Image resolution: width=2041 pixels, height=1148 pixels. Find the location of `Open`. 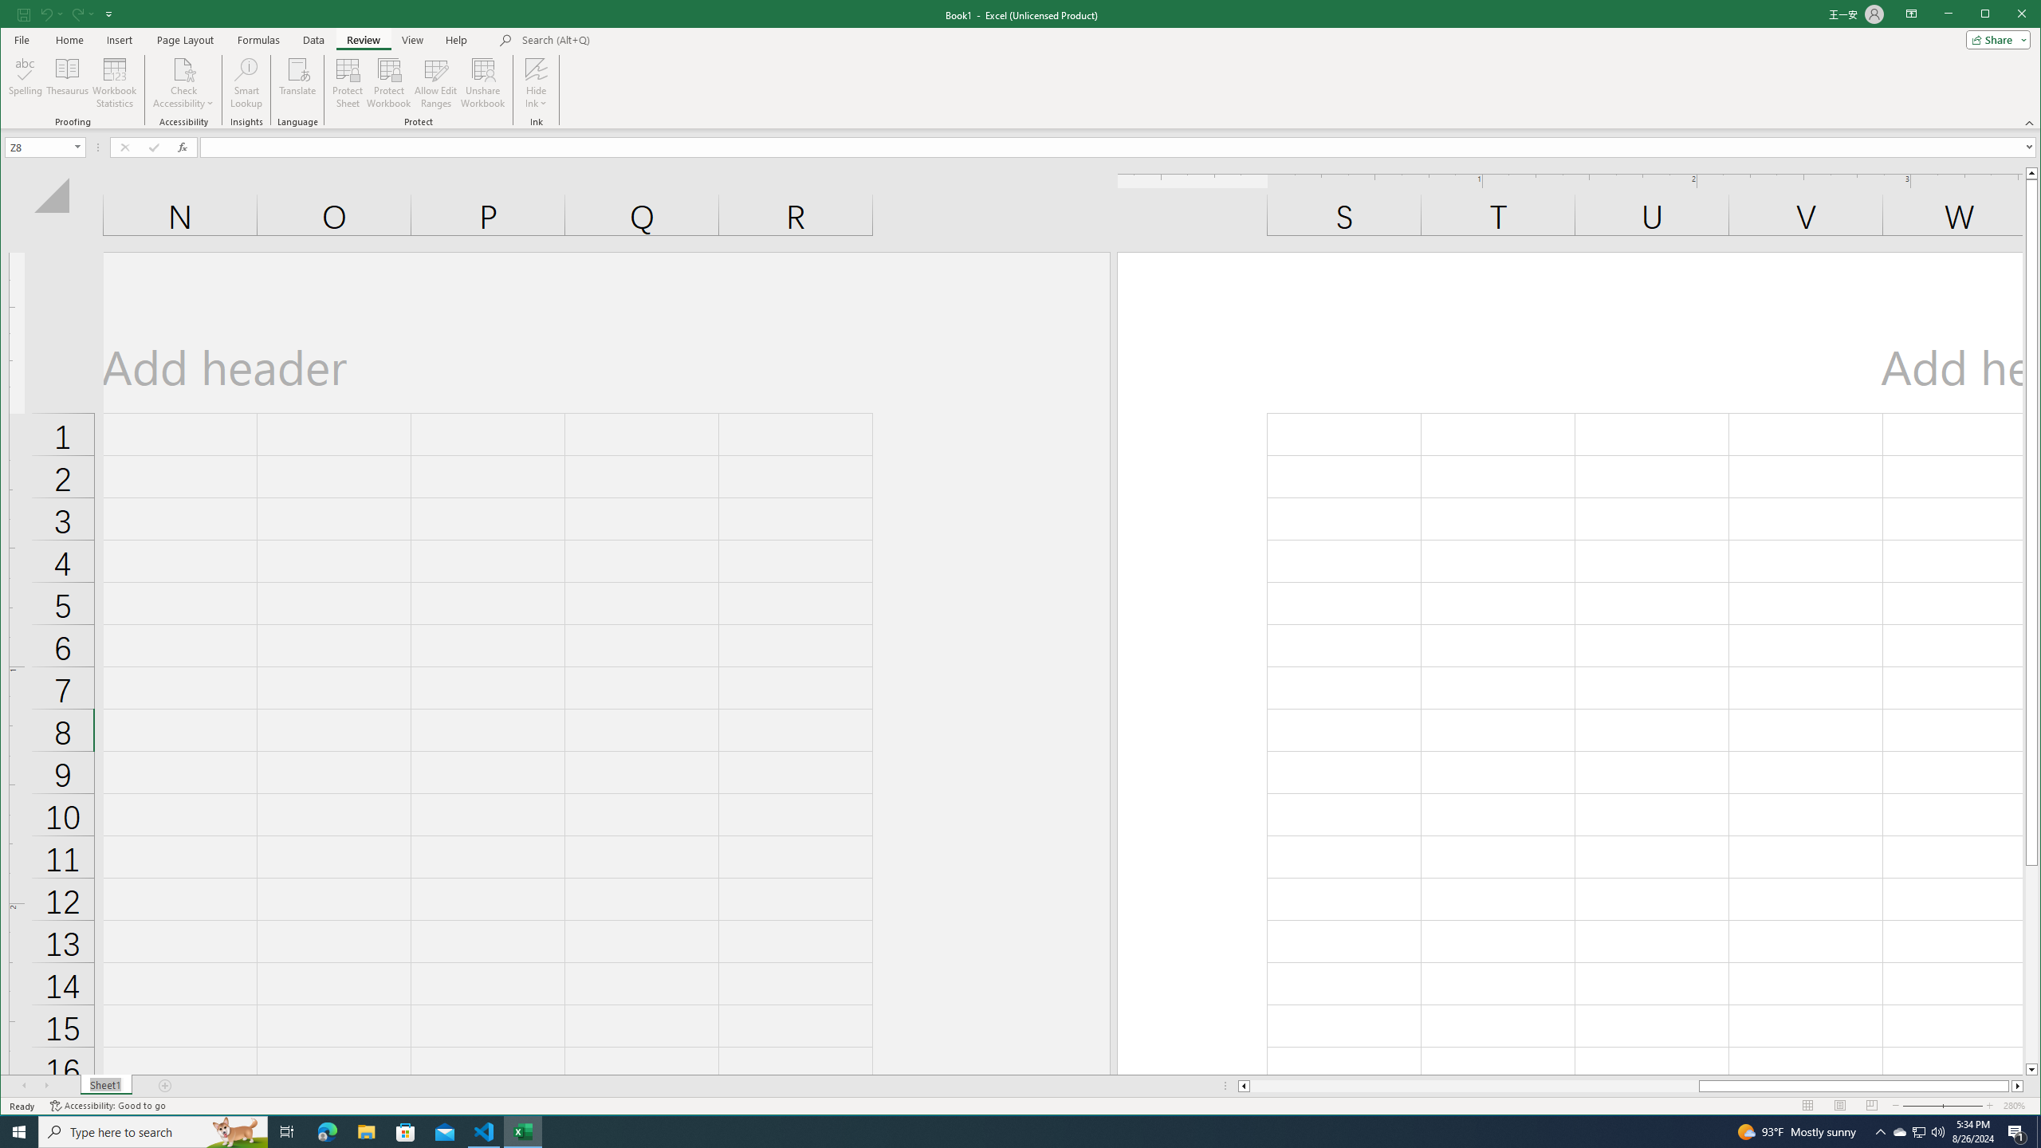

Open is located at coordinates (78, 147).